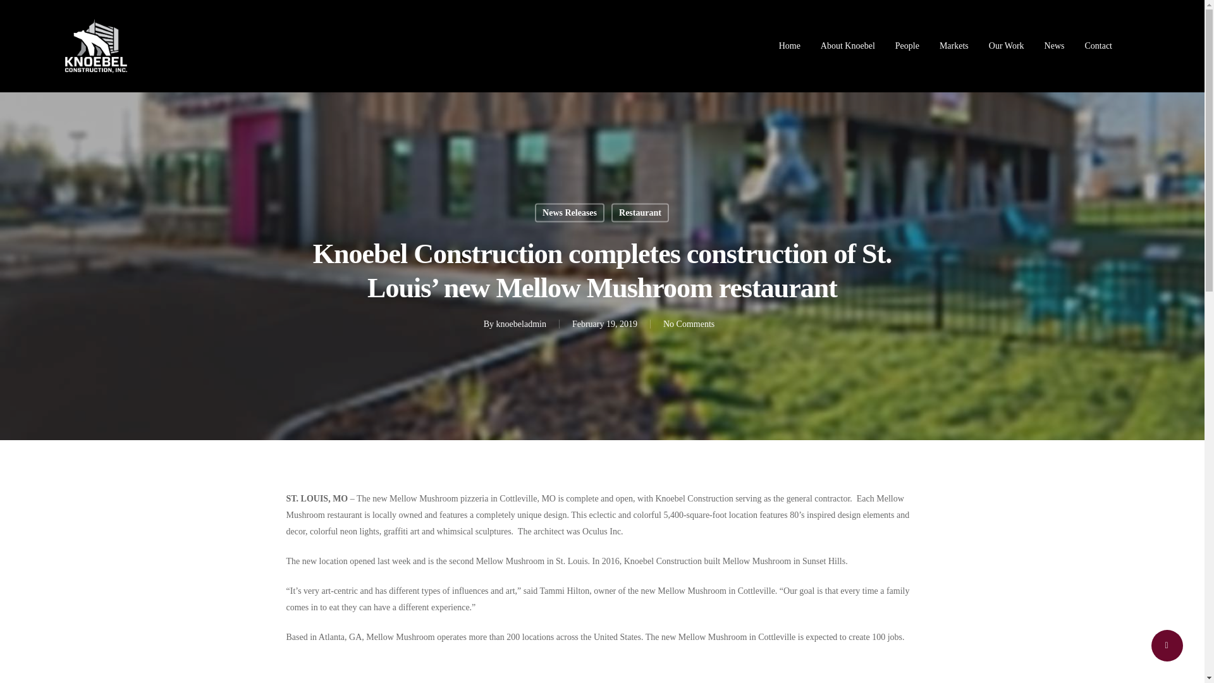  I want to click on News, so click(1054, 46).